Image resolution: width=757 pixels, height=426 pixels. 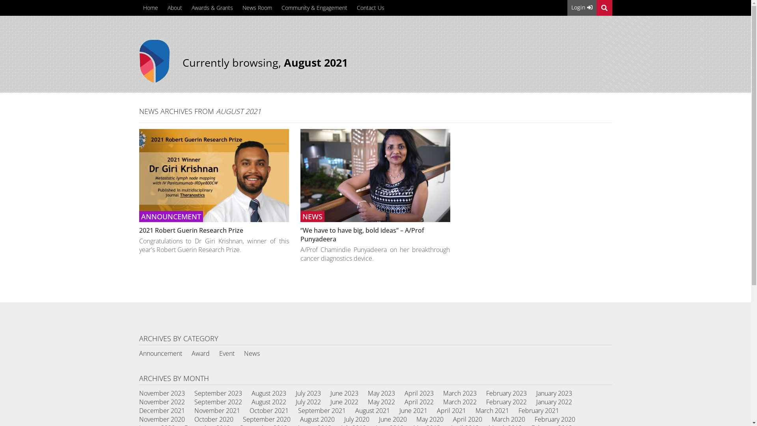 What do you see at coordinates (218, 402) in the screenshot?
I see `September 2022` at bounding box center [218, 402].